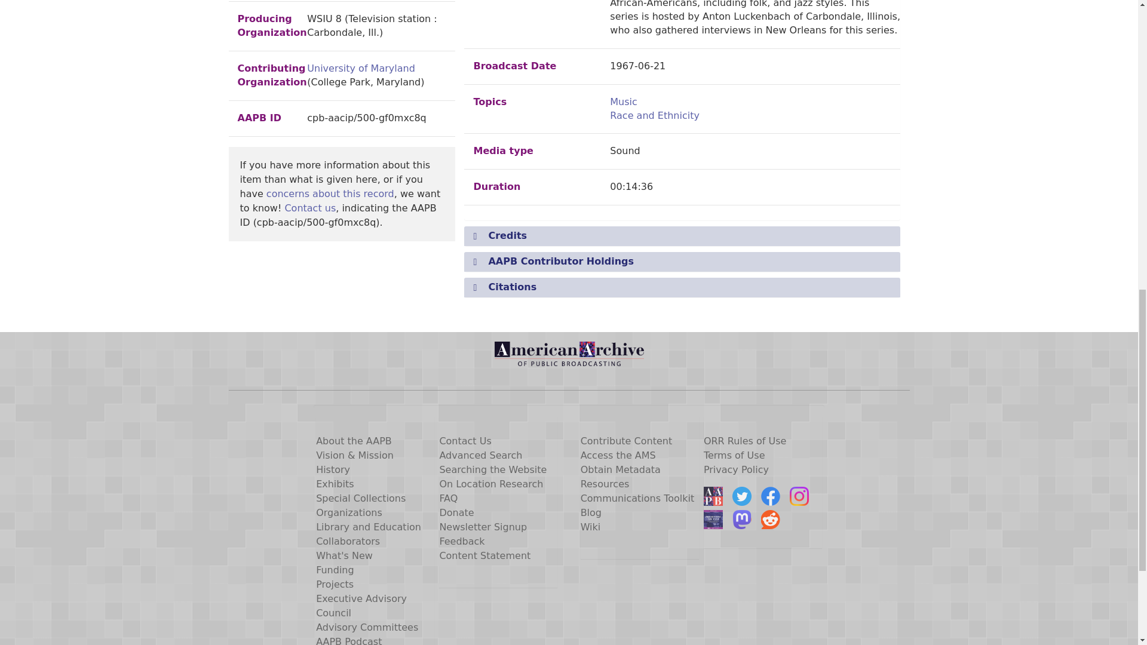  I want to click on Follow us on Twitter, so click(742, 496).